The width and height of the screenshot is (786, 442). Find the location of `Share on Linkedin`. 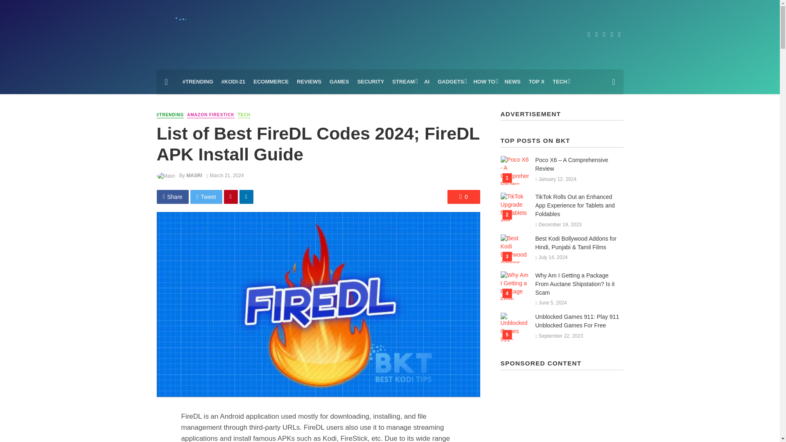

Share on Linkedin is located at coordinates (246, 196).